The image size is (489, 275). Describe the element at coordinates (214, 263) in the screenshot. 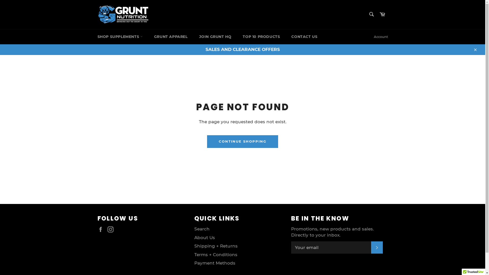

I see `Payment Methods` at that location.